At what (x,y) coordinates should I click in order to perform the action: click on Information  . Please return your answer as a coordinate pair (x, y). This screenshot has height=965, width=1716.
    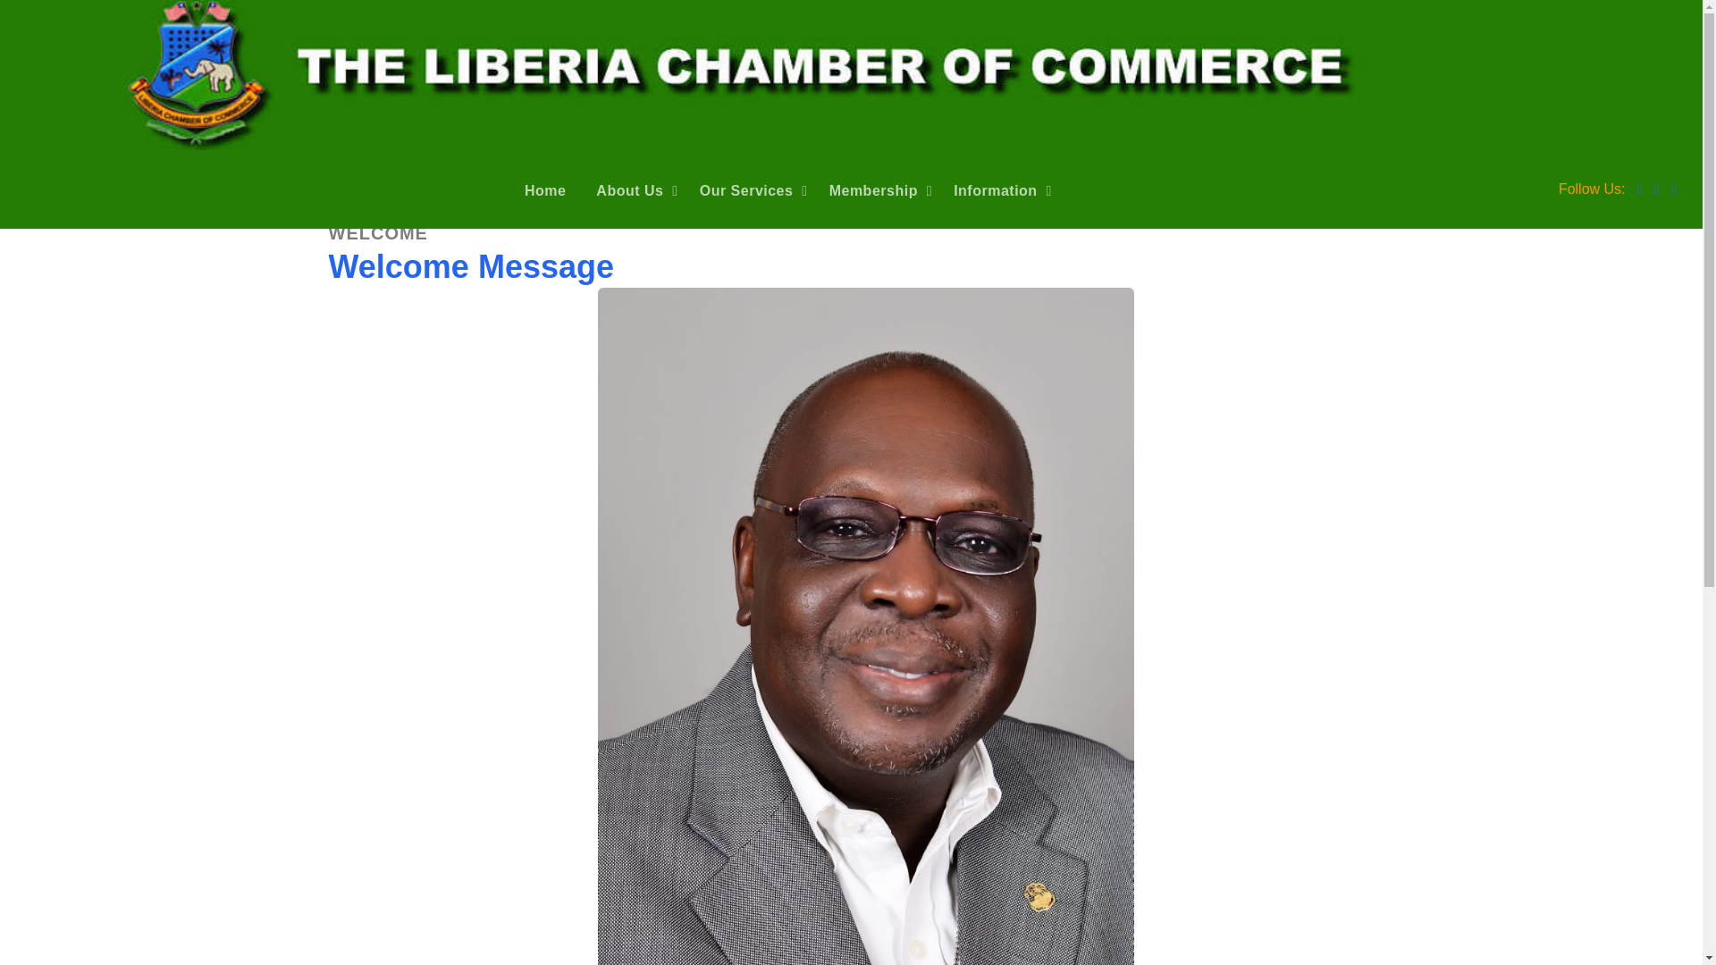
    Looking at the image, I should click on (1003, 189).